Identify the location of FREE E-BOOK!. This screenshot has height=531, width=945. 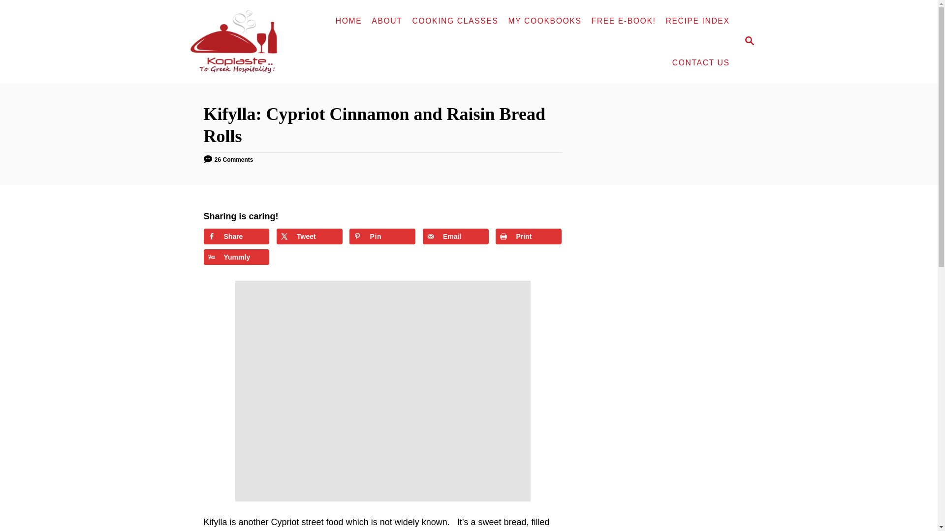
(624, 21).